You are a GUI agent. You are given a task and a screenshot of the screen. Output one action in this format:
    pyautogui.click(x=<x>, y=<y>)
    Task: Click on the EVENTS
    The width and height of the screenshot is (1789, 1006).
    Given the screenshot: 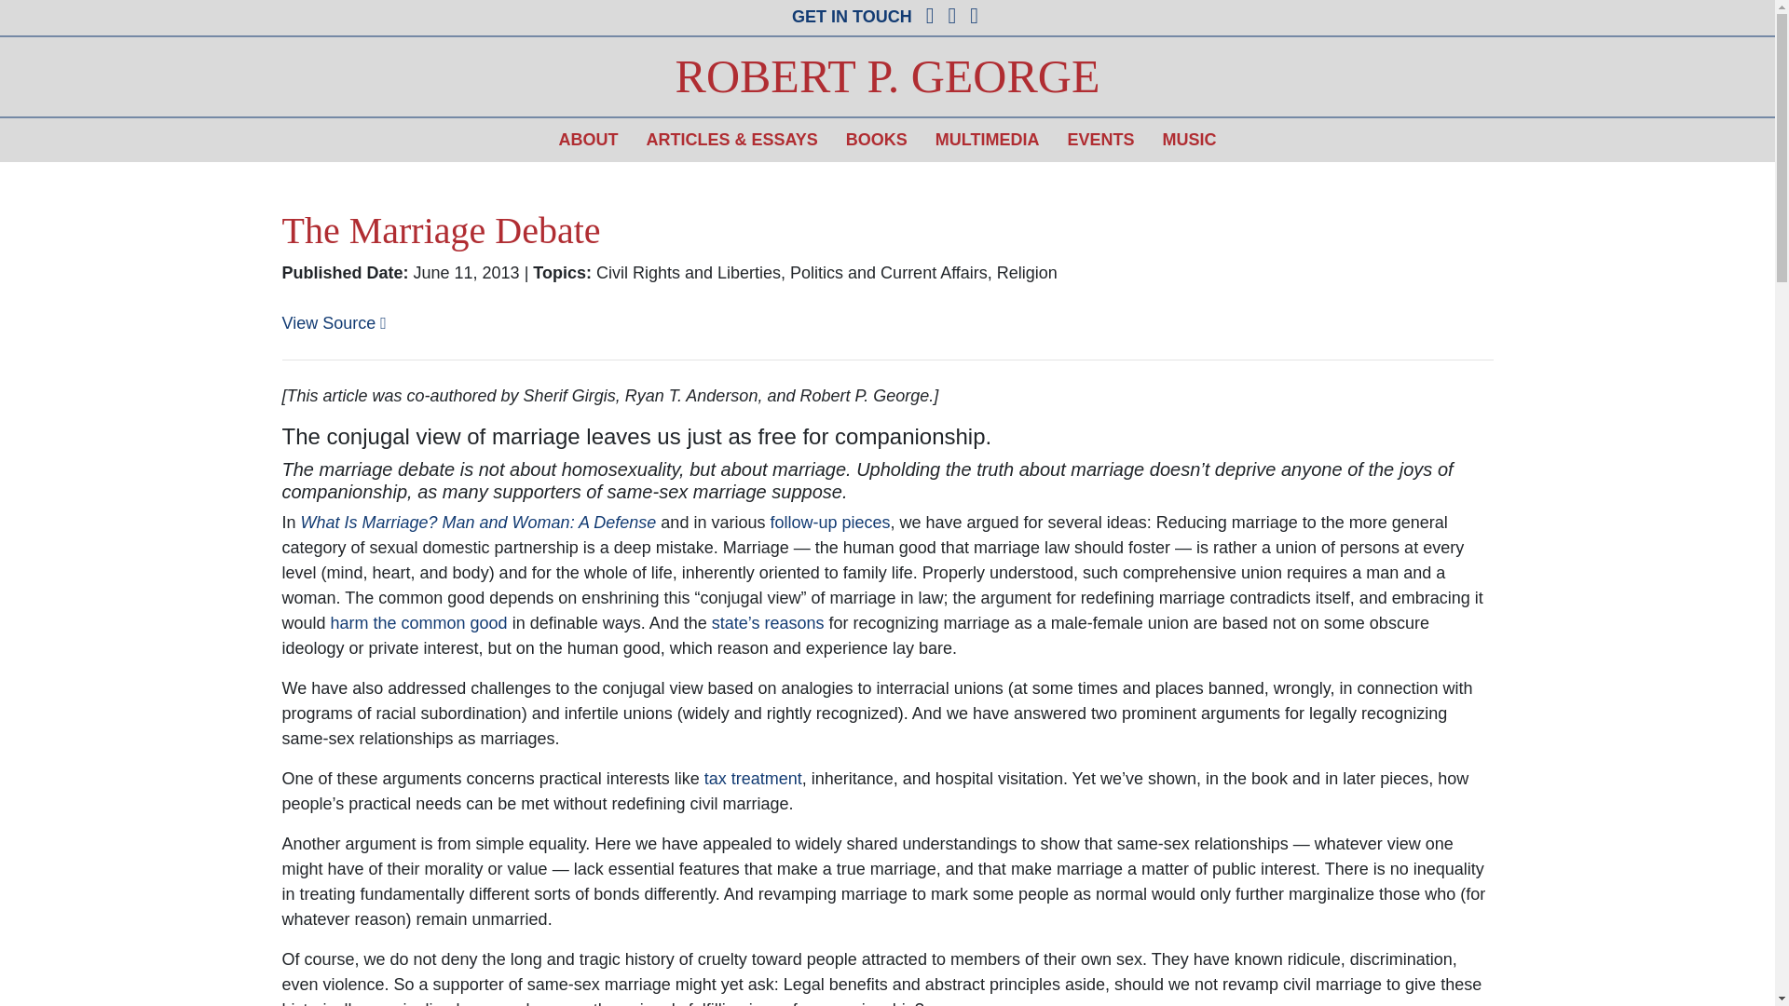 What is the action you would take?
    pyautogui.click(x=1100, y=140)
    